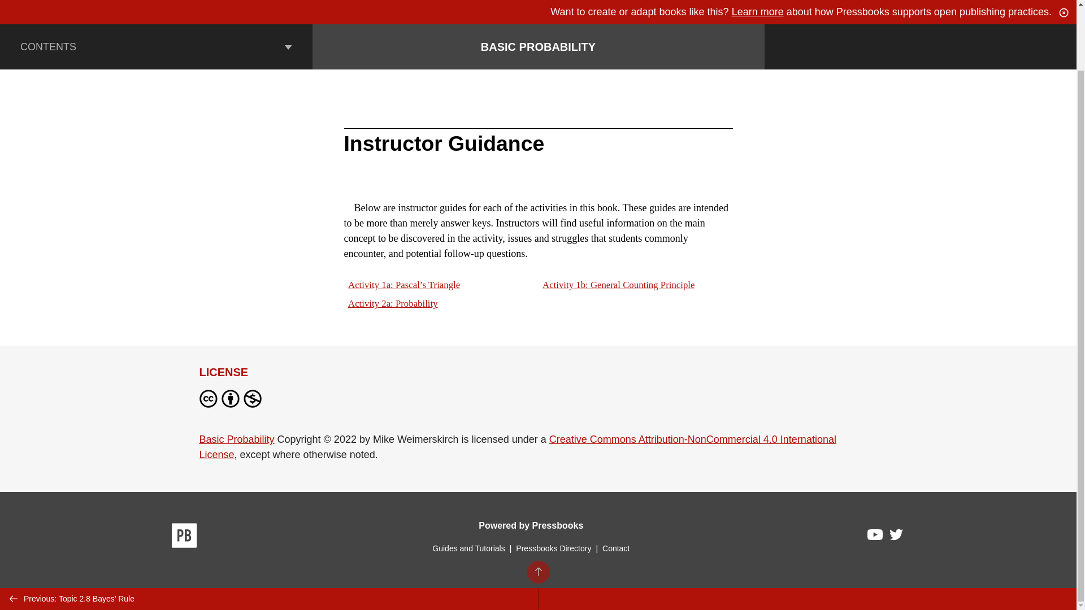 Image resolution: width=1085 pixels, height=610 pixels. Describe the element at coordinates (468, 548) in the screenshot. I see `Guides and Tutorials` at that location.